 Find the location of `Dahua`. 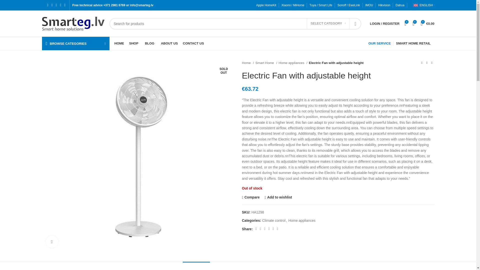

Dahua is located at coordinates (400, 5).